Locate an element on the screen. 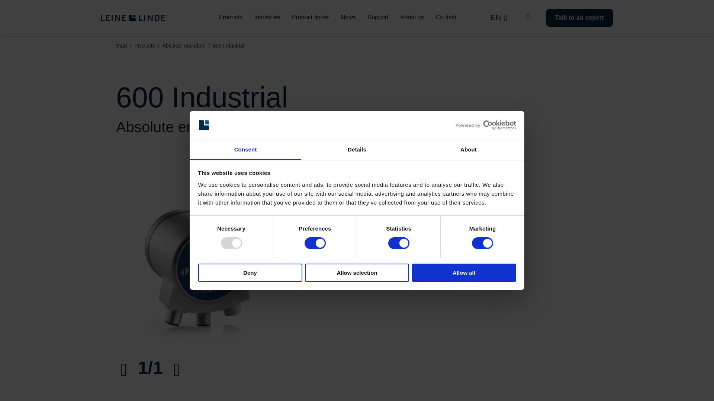 The width and height of the screenshot is (714, 401). Details is located at coordinates (357, 150).